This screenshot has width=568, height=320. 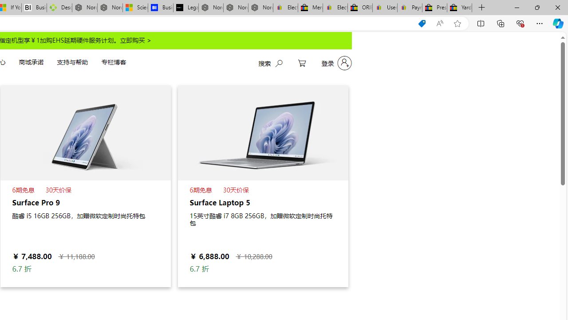 I want to click on Surface Pro 9, so click(x=85, y=186).